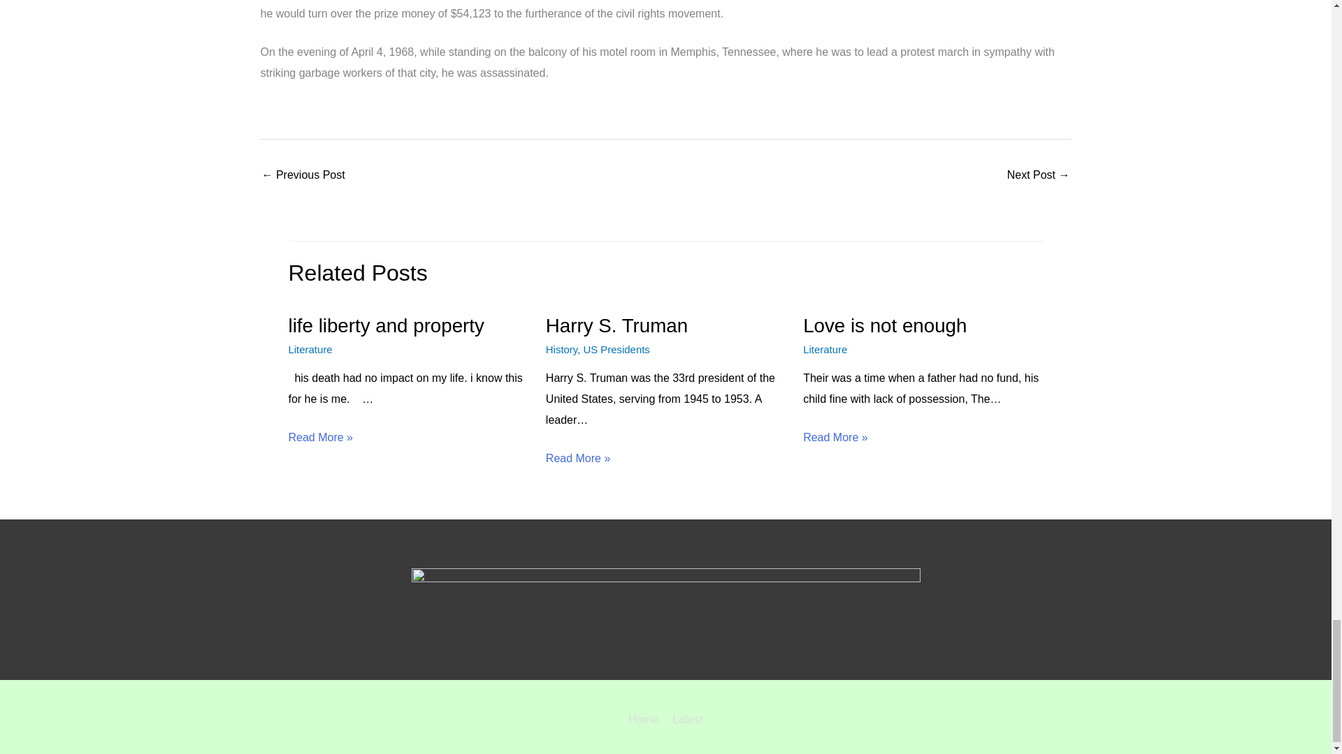  I want to click on Home, so click(646, 719).